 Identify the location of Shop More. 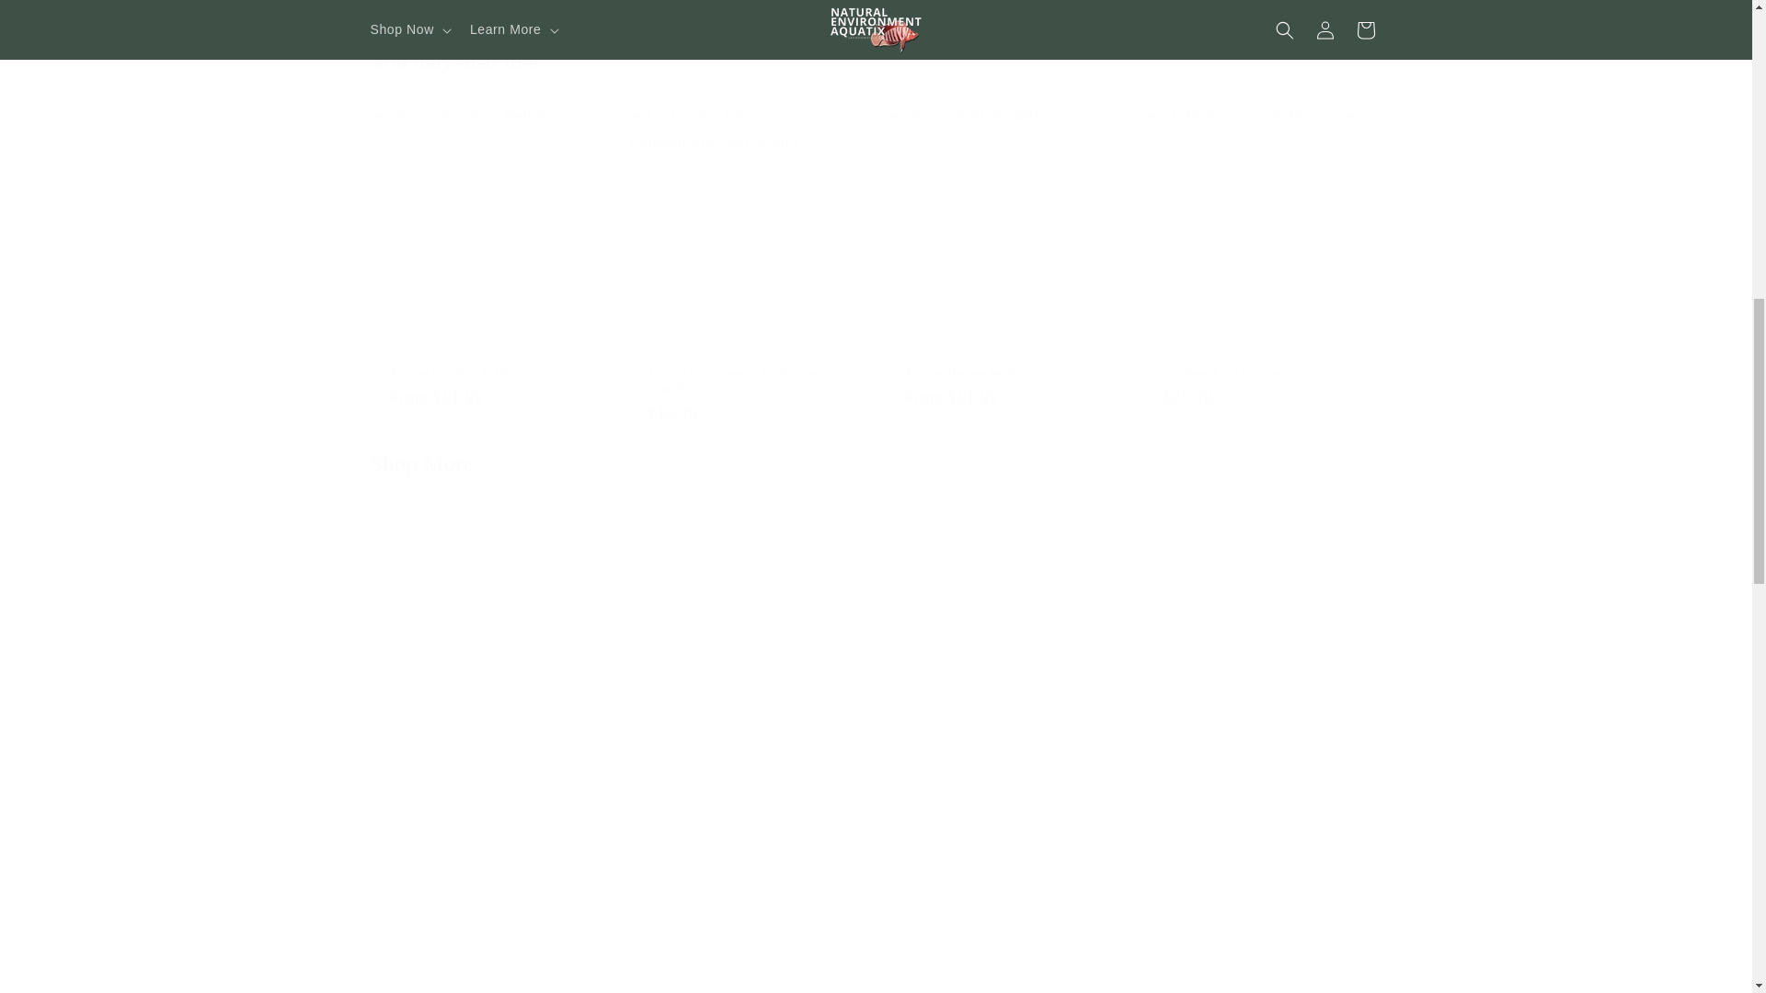
(421, 463).